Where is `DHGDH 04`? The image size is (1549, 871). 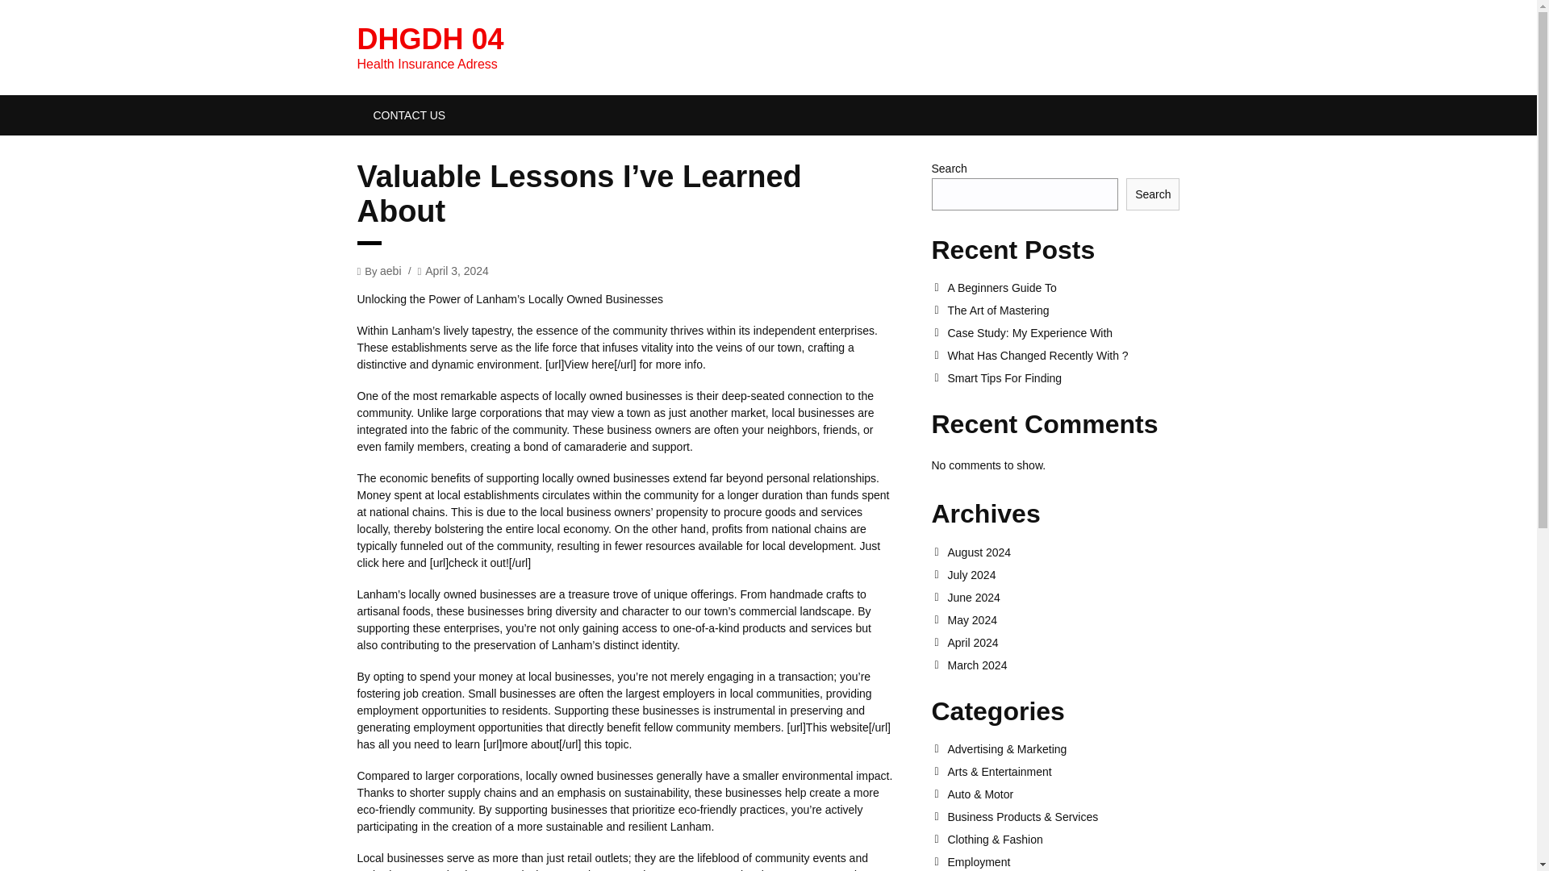
DHGDH 04 is located at coordinates (429, 39).